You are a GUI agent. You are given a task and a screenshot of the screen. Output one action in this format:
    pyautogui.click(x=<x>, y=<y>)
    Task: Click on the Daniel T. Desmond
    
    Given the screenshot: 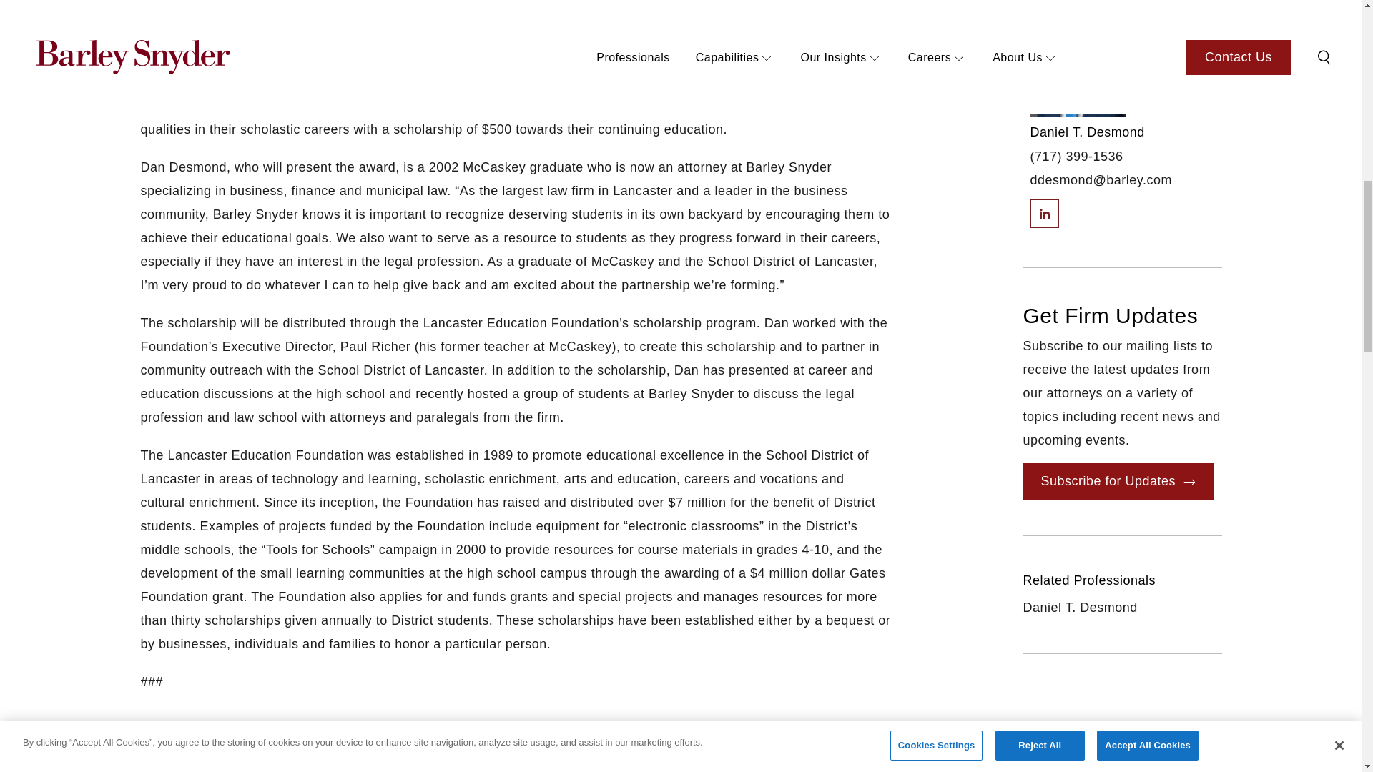 What is the action you would take?
    pyautogui.click(x=307, y=770)
    